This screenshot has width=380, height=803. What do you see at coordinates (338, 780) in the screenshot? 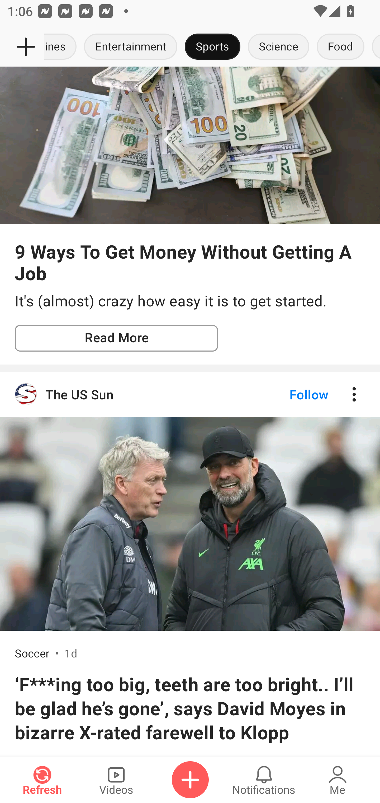
I see `Me` at bounding box center [338, 780].